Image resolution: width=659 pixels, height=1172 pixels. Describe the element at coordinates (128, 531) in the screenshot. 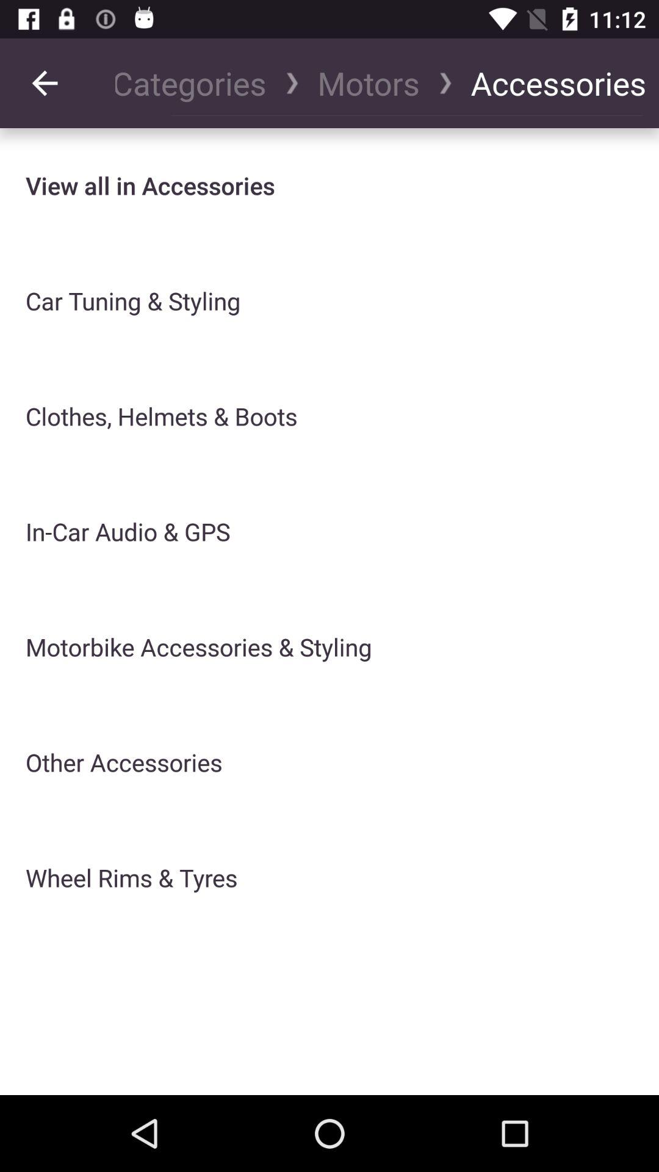

I see `click icon above motorbike accessories & styling item` at that location.